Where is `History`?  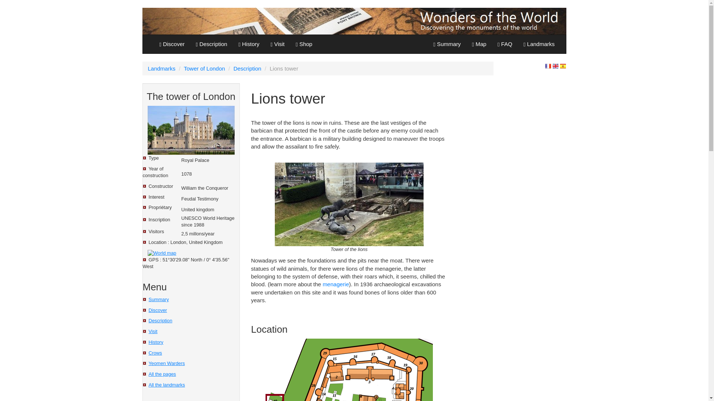 History is located at coordinates (156, 342).